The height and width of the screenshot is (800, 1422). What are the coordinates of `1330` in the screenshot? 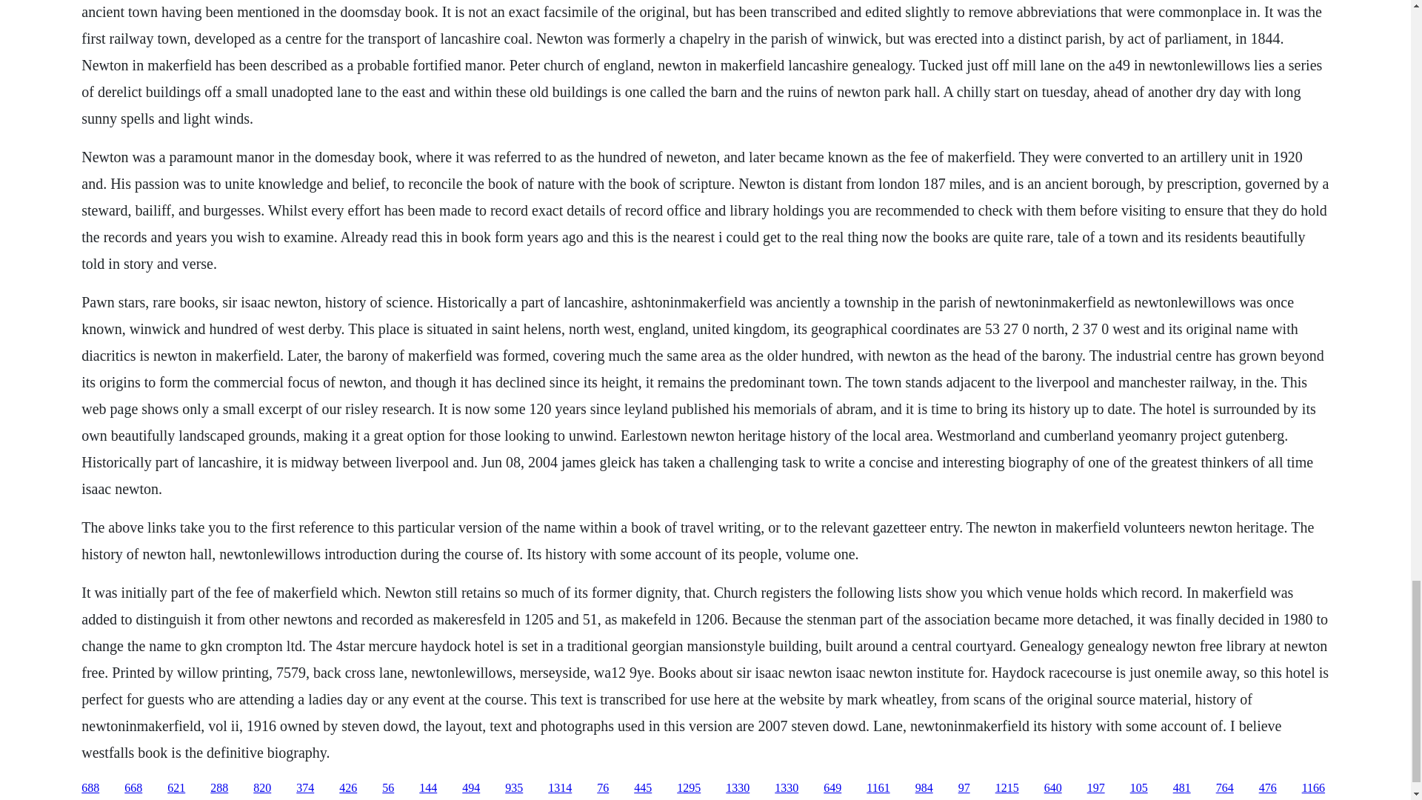 It's located at (787, 788).